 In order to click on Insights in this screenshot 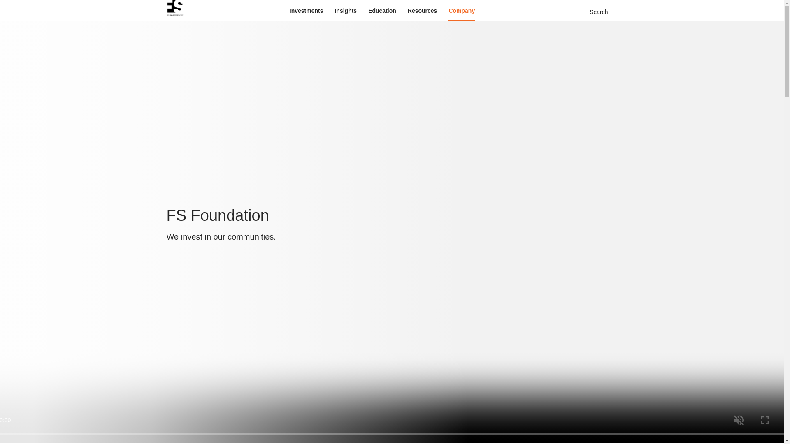, I will do `click(346, 11)`.